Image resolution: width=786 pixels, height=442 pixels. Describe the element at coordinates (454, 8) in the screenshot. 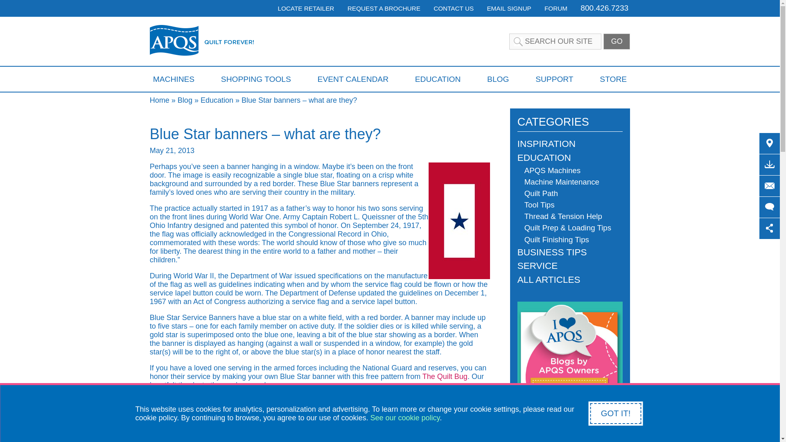

I see `CONTACT US` at that location.